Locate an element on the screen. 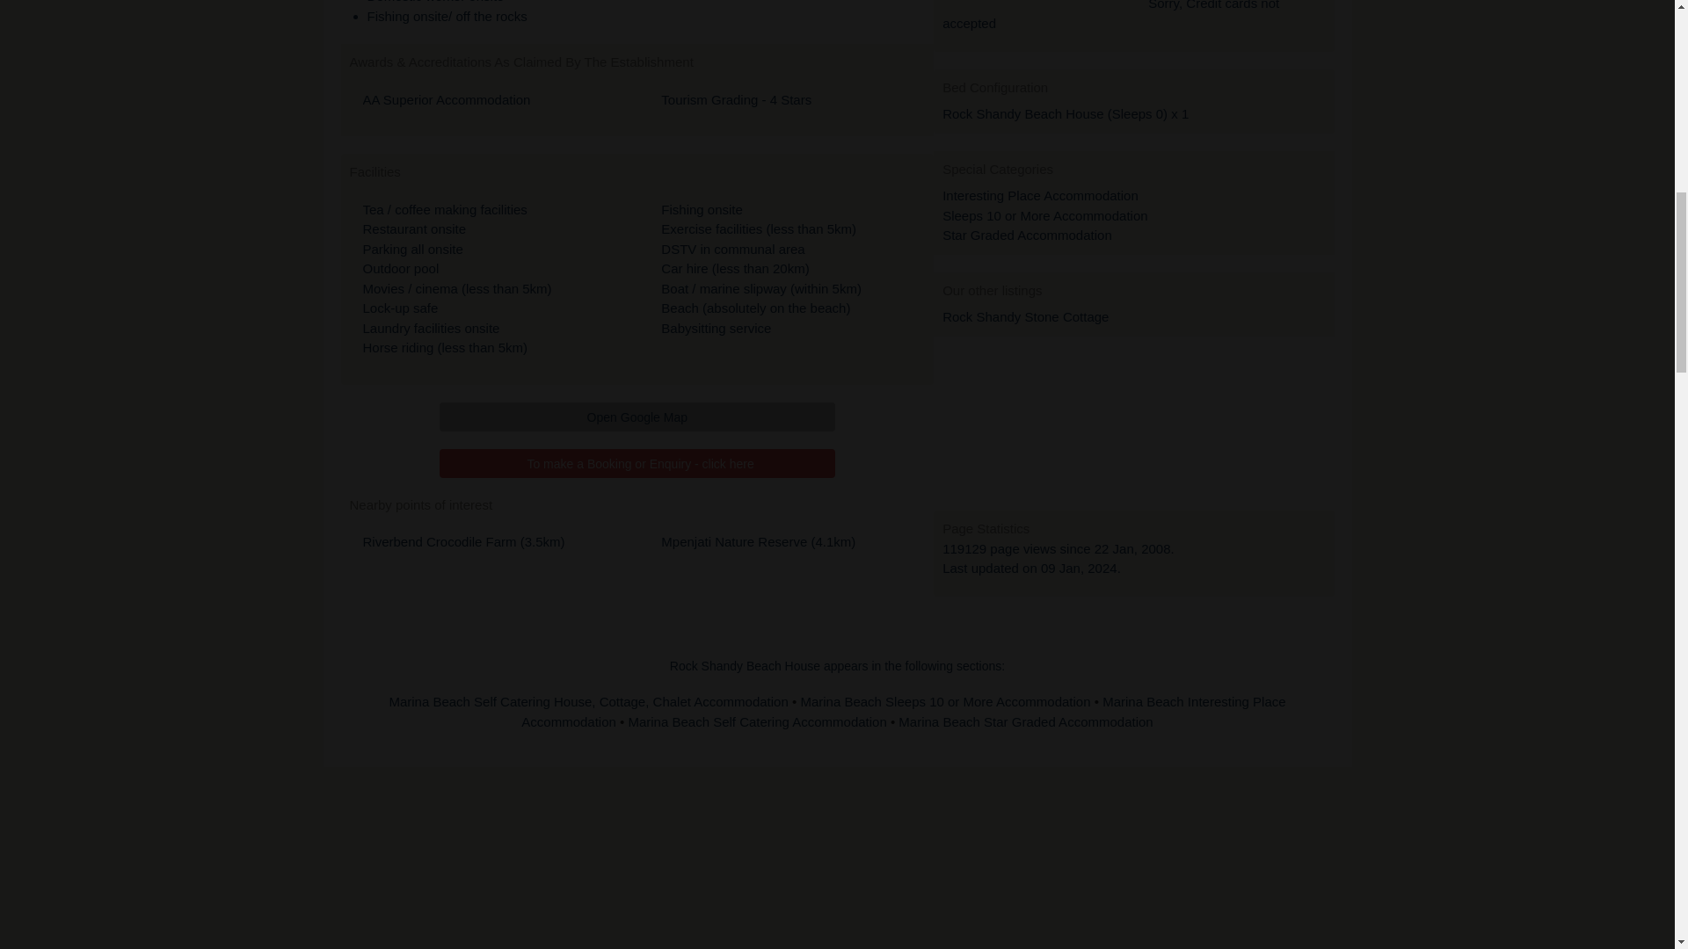  Rock Shandy Stone Cottage is located at coordinates (1025, 316).